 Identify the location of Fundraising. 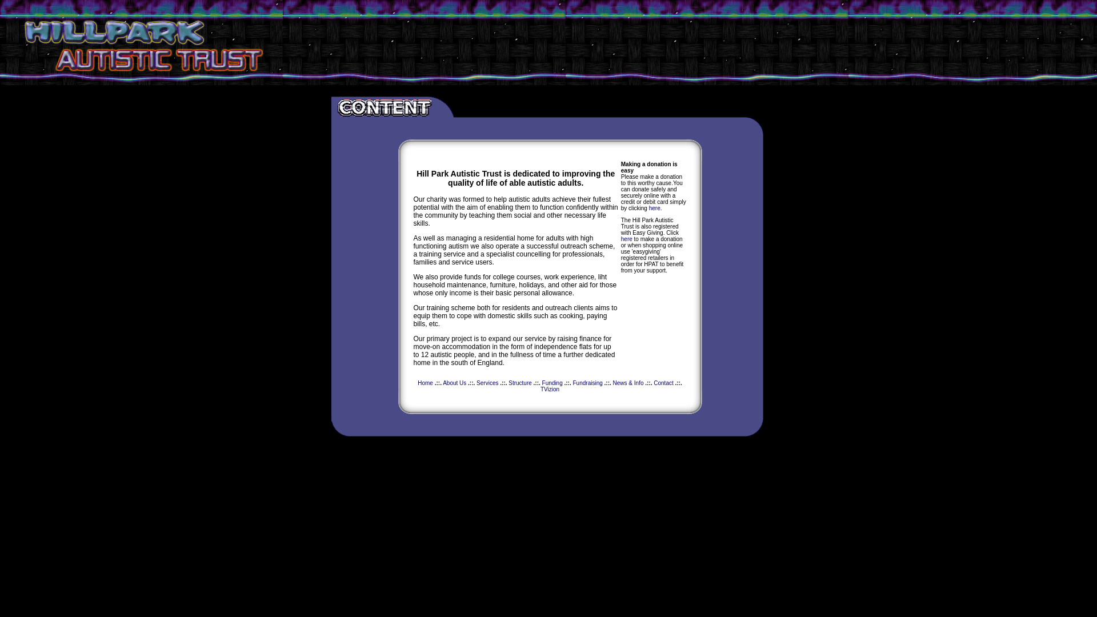
(587, 383).